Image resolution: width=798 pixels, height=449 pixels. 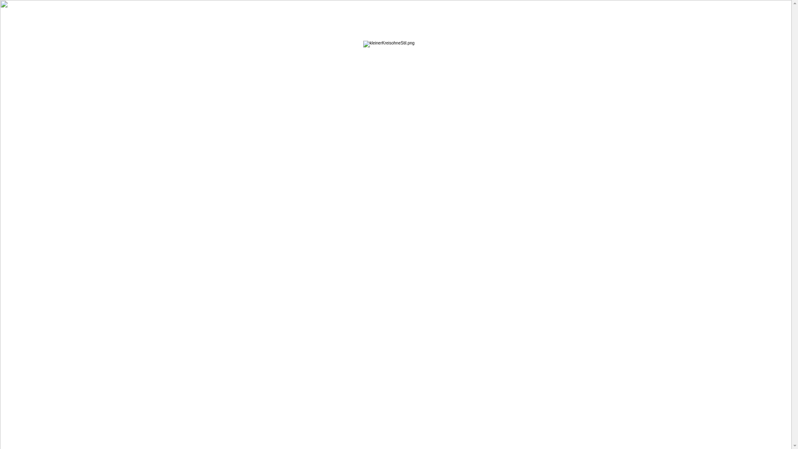 What do you see at coordinates (396, 176) in the screenshot?
I see `Willkommen` at bounding box center [396, 176].